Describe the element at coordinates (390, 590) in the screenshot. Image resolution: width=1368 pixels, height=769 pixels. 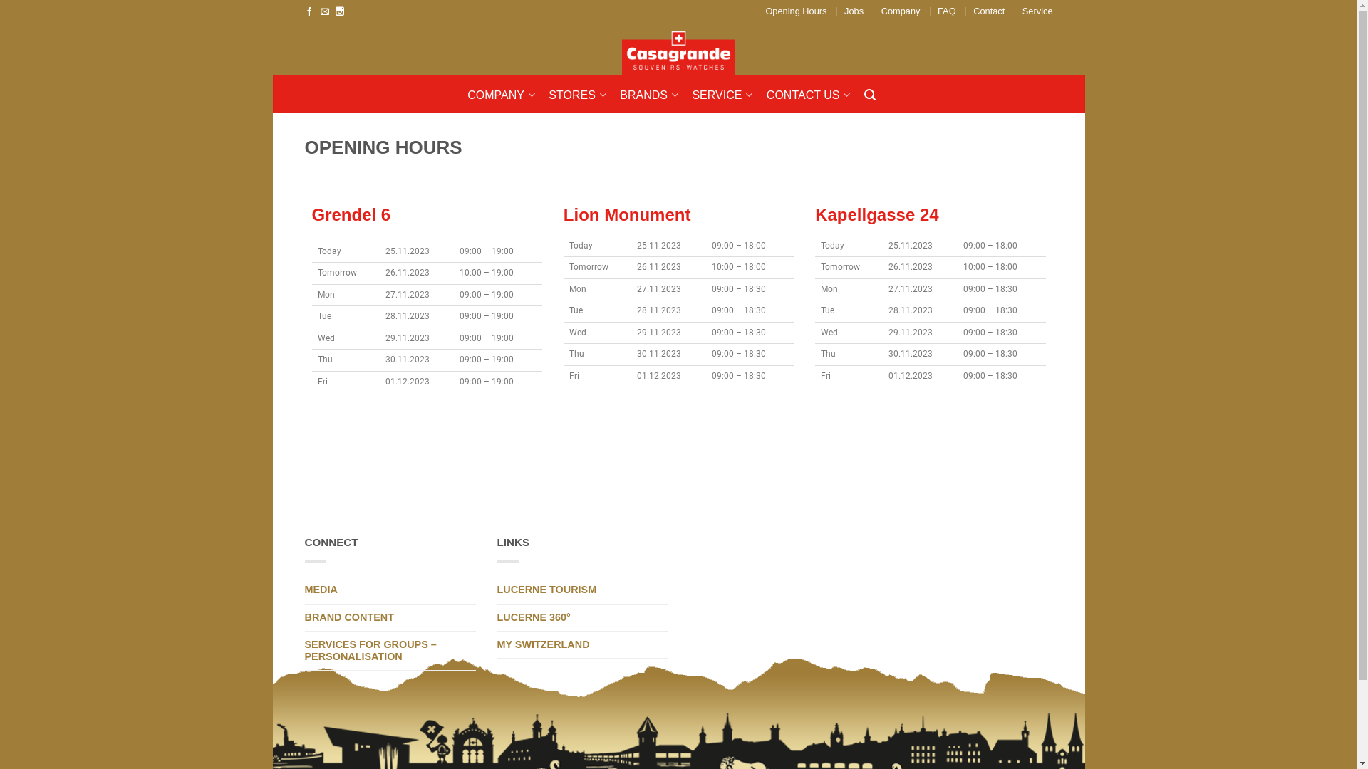
I see `MEDIA` at that location.